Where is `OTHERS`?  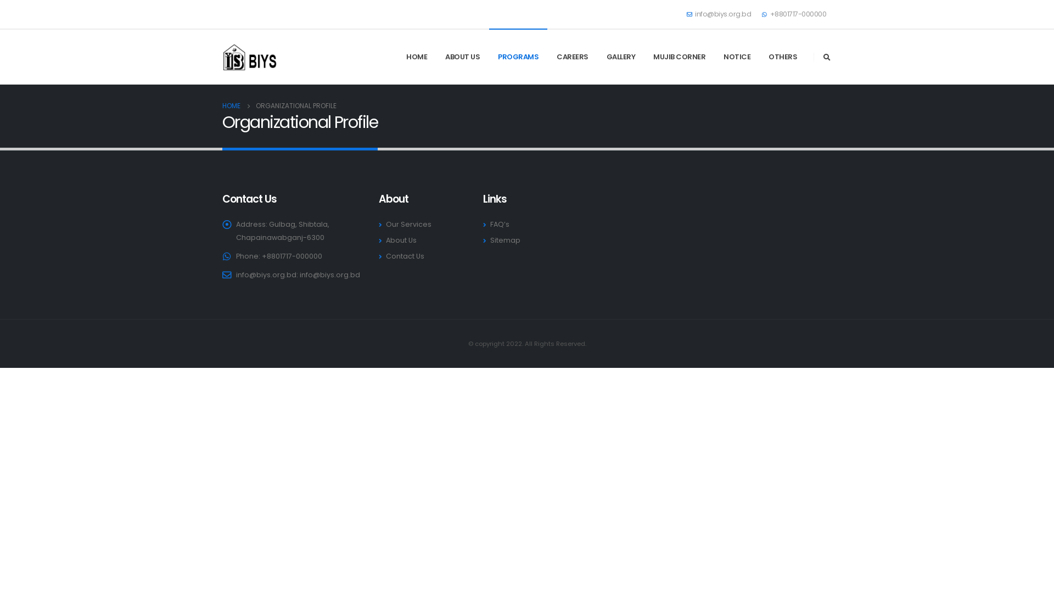 OTHERS is located at coordinates (783, 57).